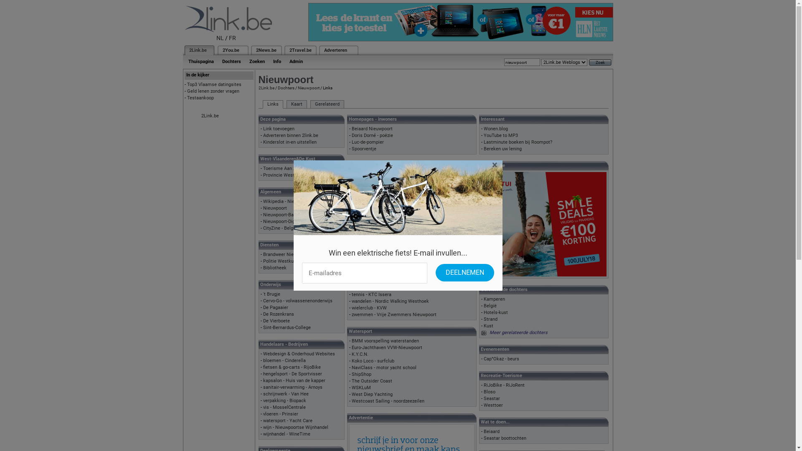  What do you see at coordinates (308, 88) in the screenshot?
I see `Nieuwpoort` at bounding box center [308, 88].